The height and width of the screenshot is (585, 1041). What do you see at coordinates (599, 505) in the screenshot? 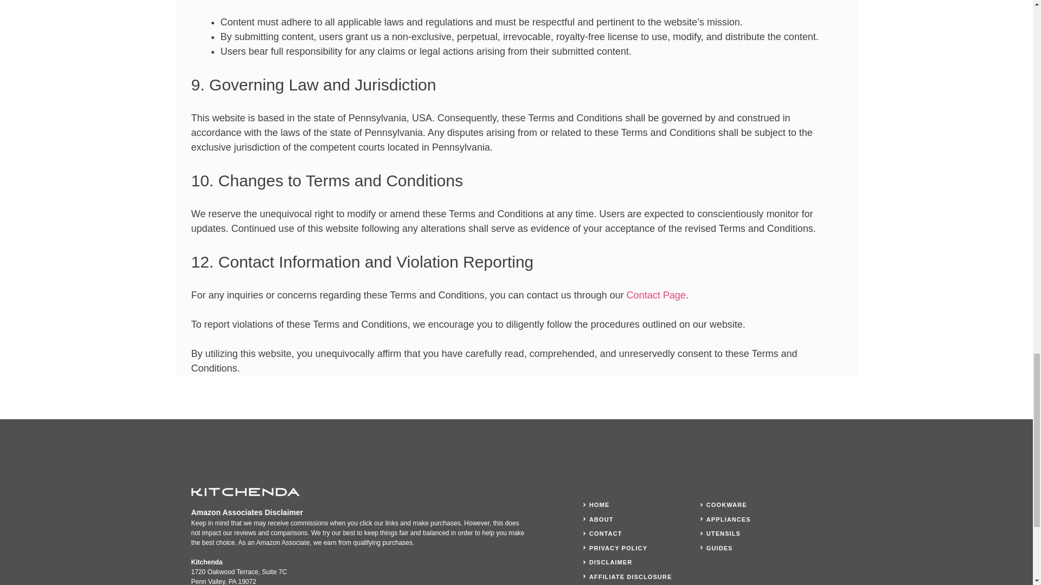
I see `HOME` at bounding box center [599, 505].